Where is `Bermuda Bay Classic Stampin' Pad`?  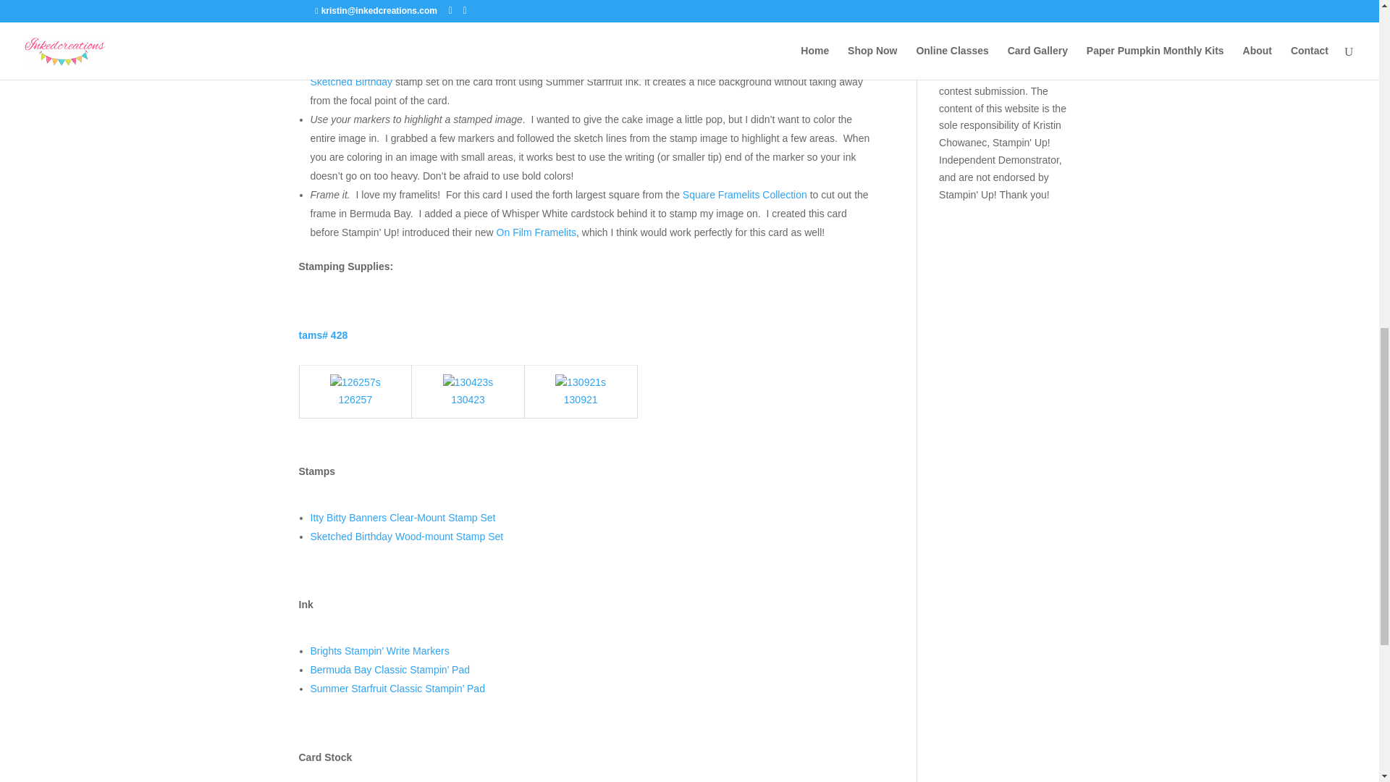
Bermuda Bay Classic Stampin' Pad is located at coordinates (389, 669).